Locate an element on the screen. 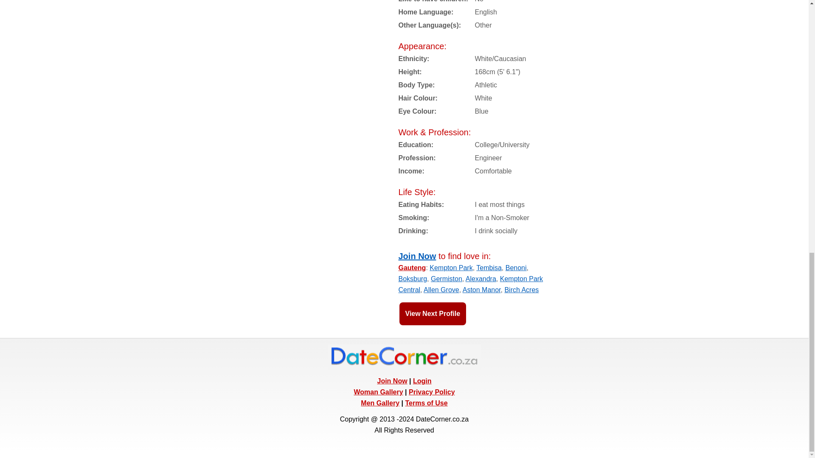  Join Now is located at coordinates (417, 256).